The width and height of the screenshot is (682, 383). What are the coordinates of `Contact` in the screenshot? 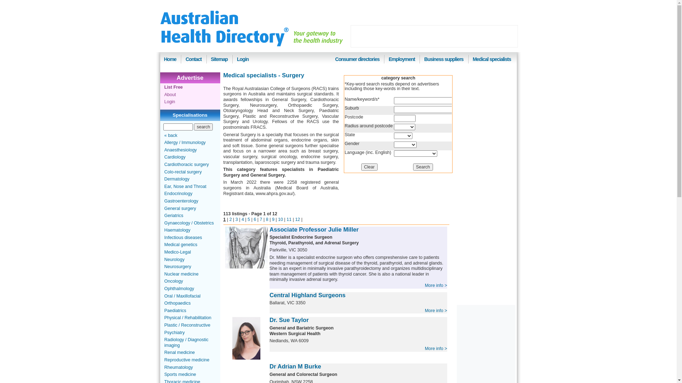 It's located at (193, 59).